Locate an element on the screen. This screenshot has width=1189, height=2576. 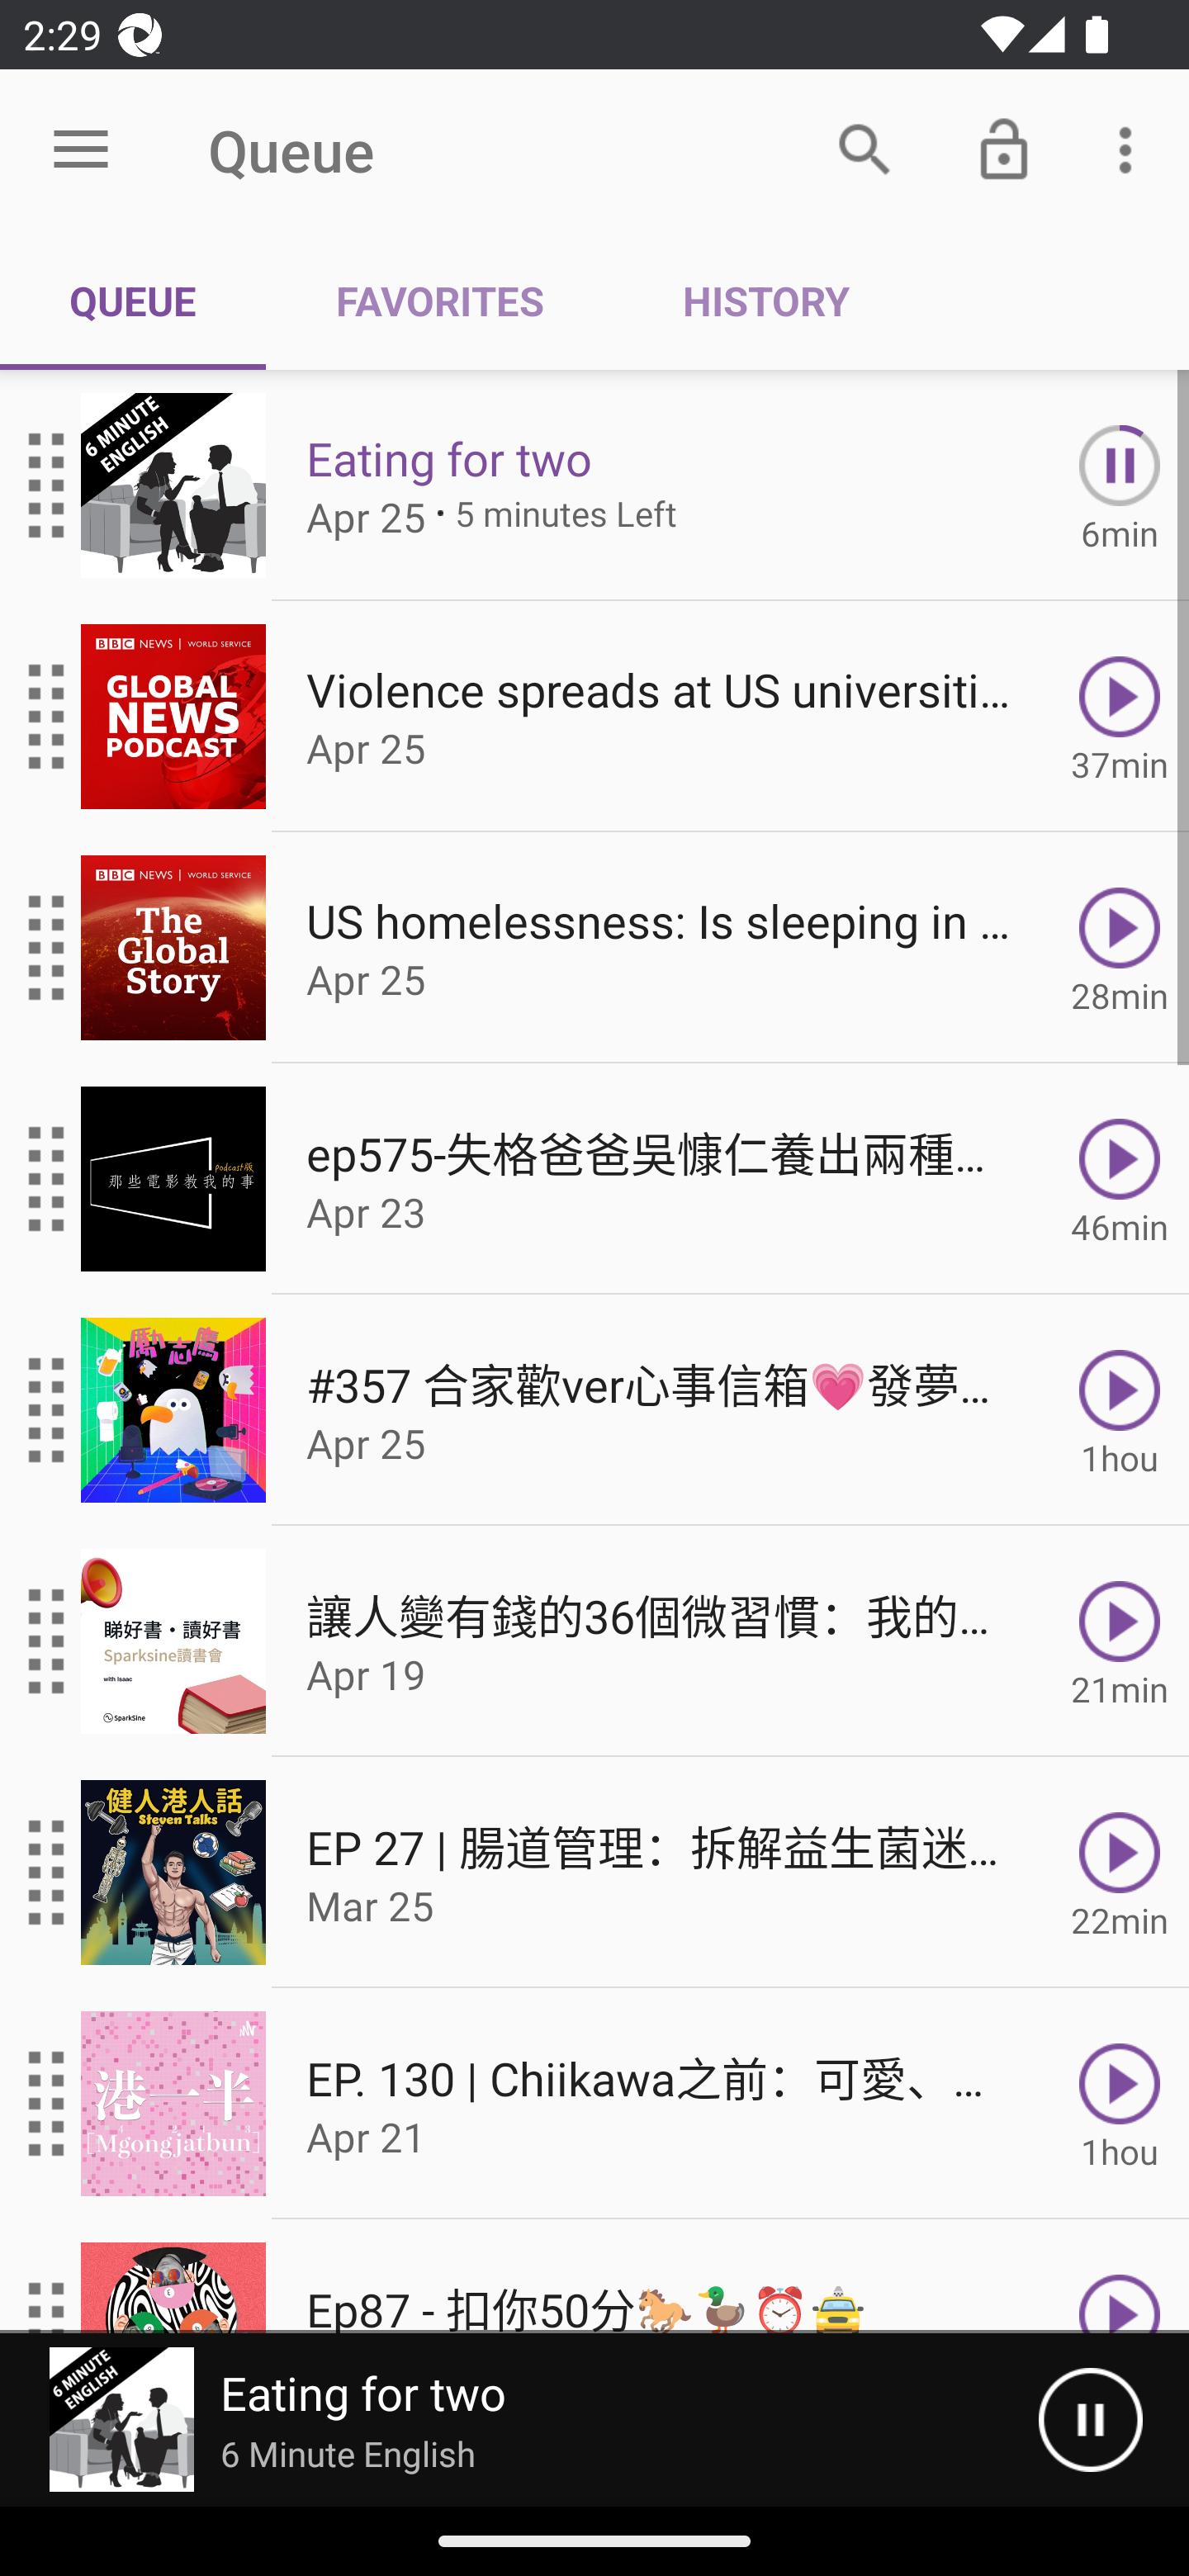
Play 1hou is located at coordinates (1120, 1410).